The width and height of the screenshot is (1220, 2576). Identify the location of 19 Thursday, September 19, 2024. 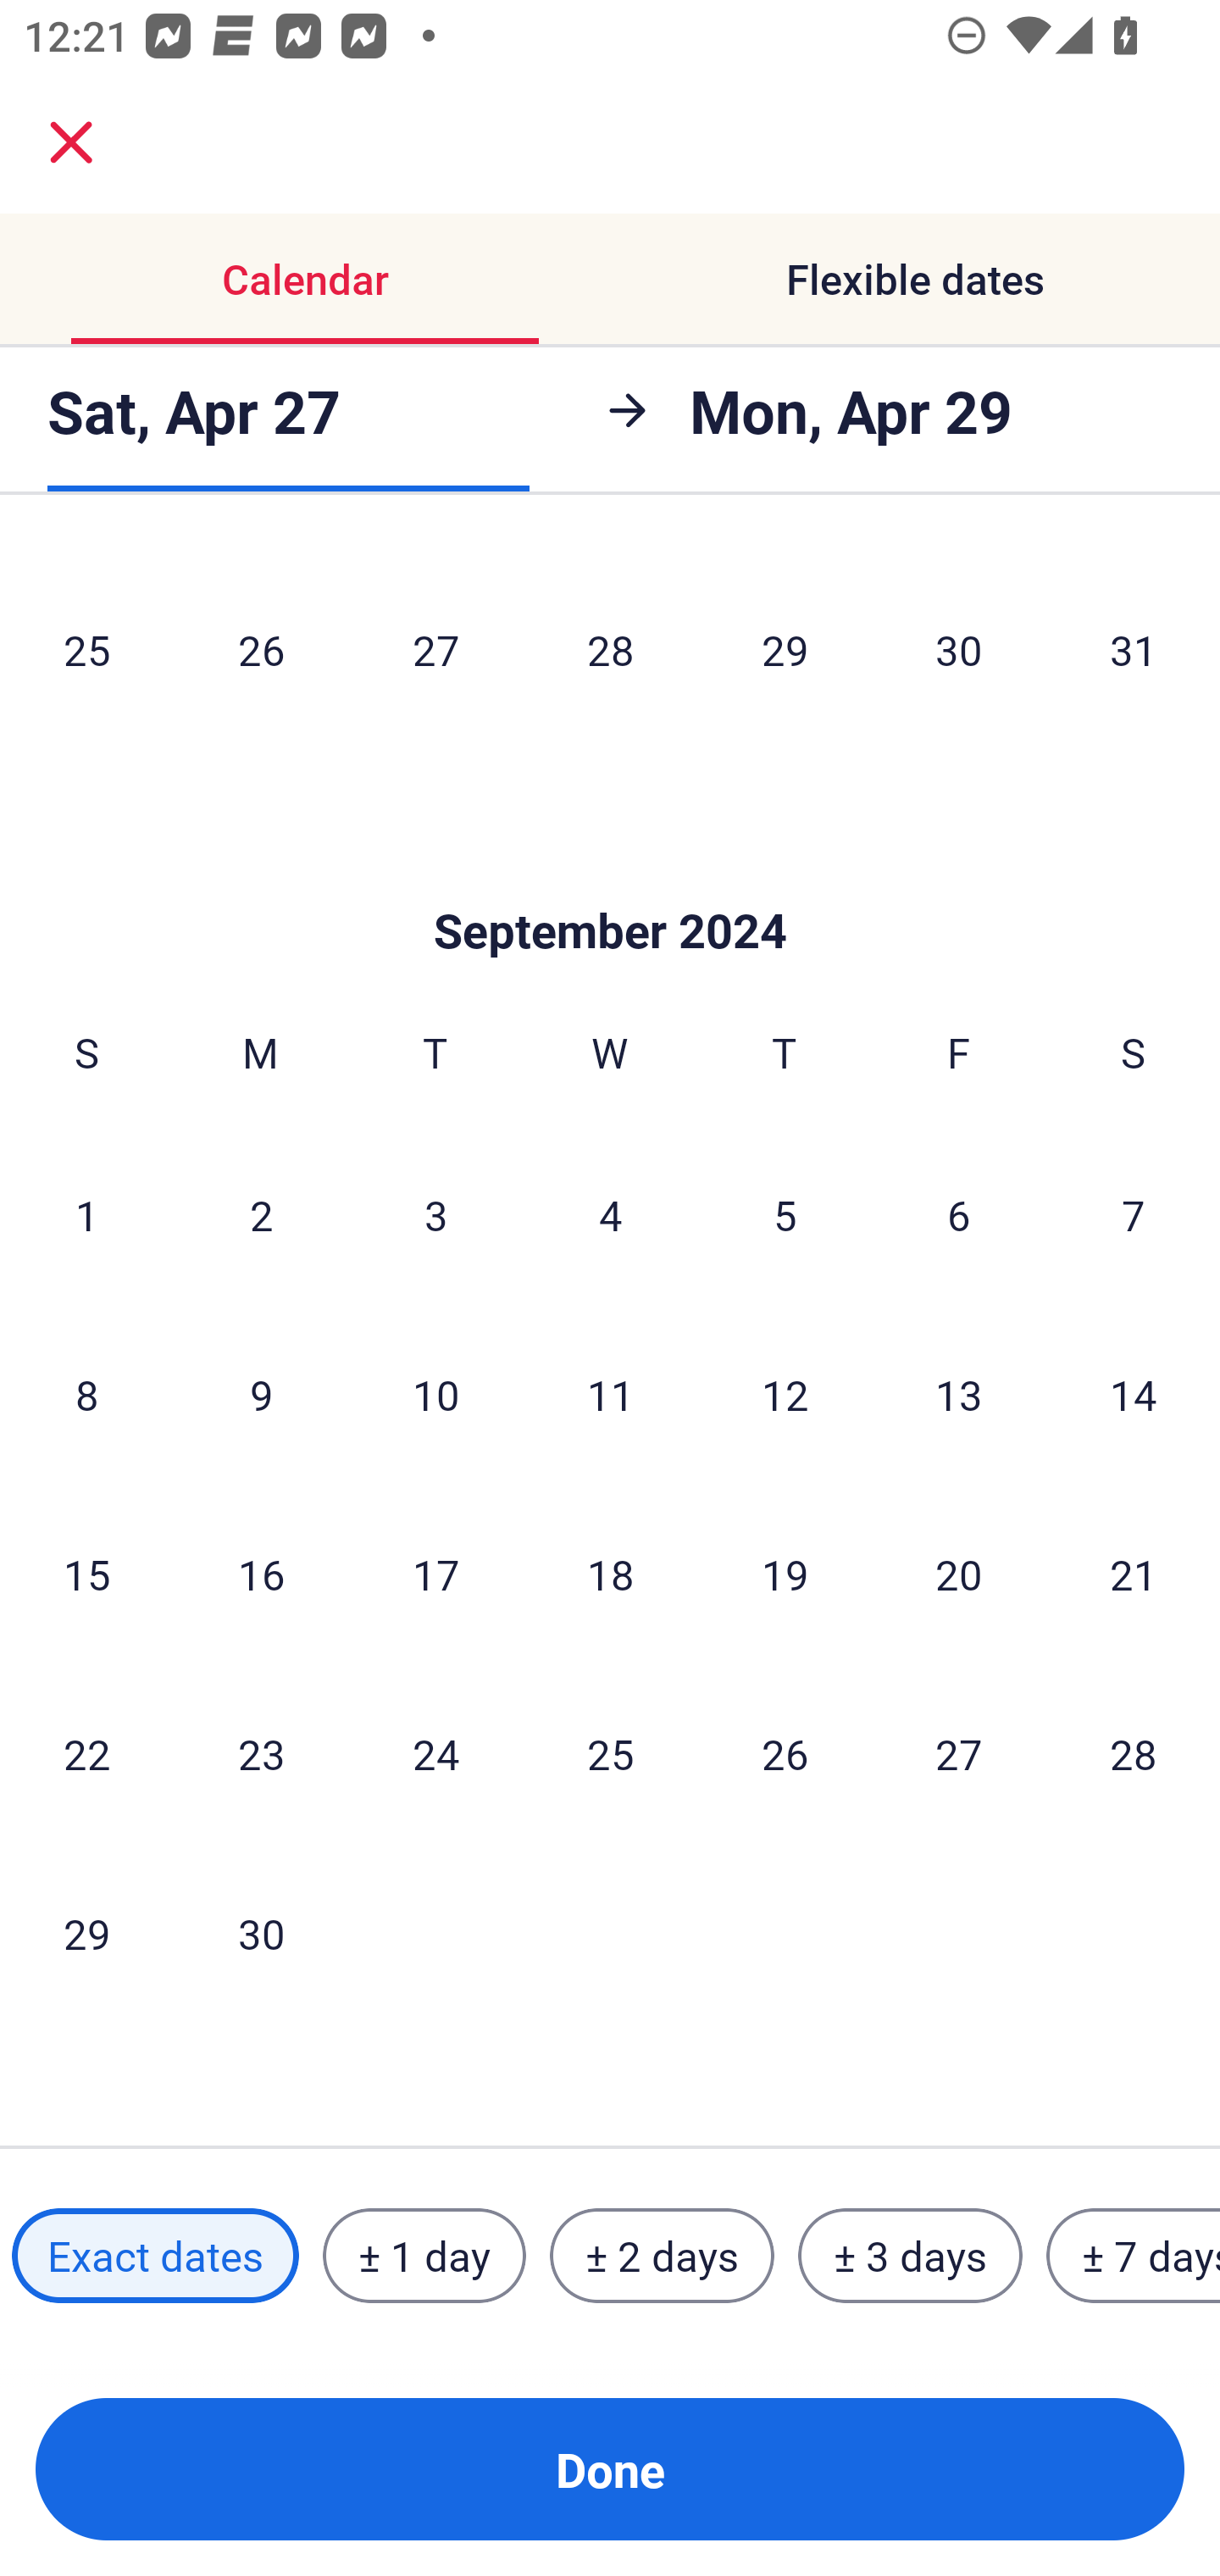
(785, 1574).